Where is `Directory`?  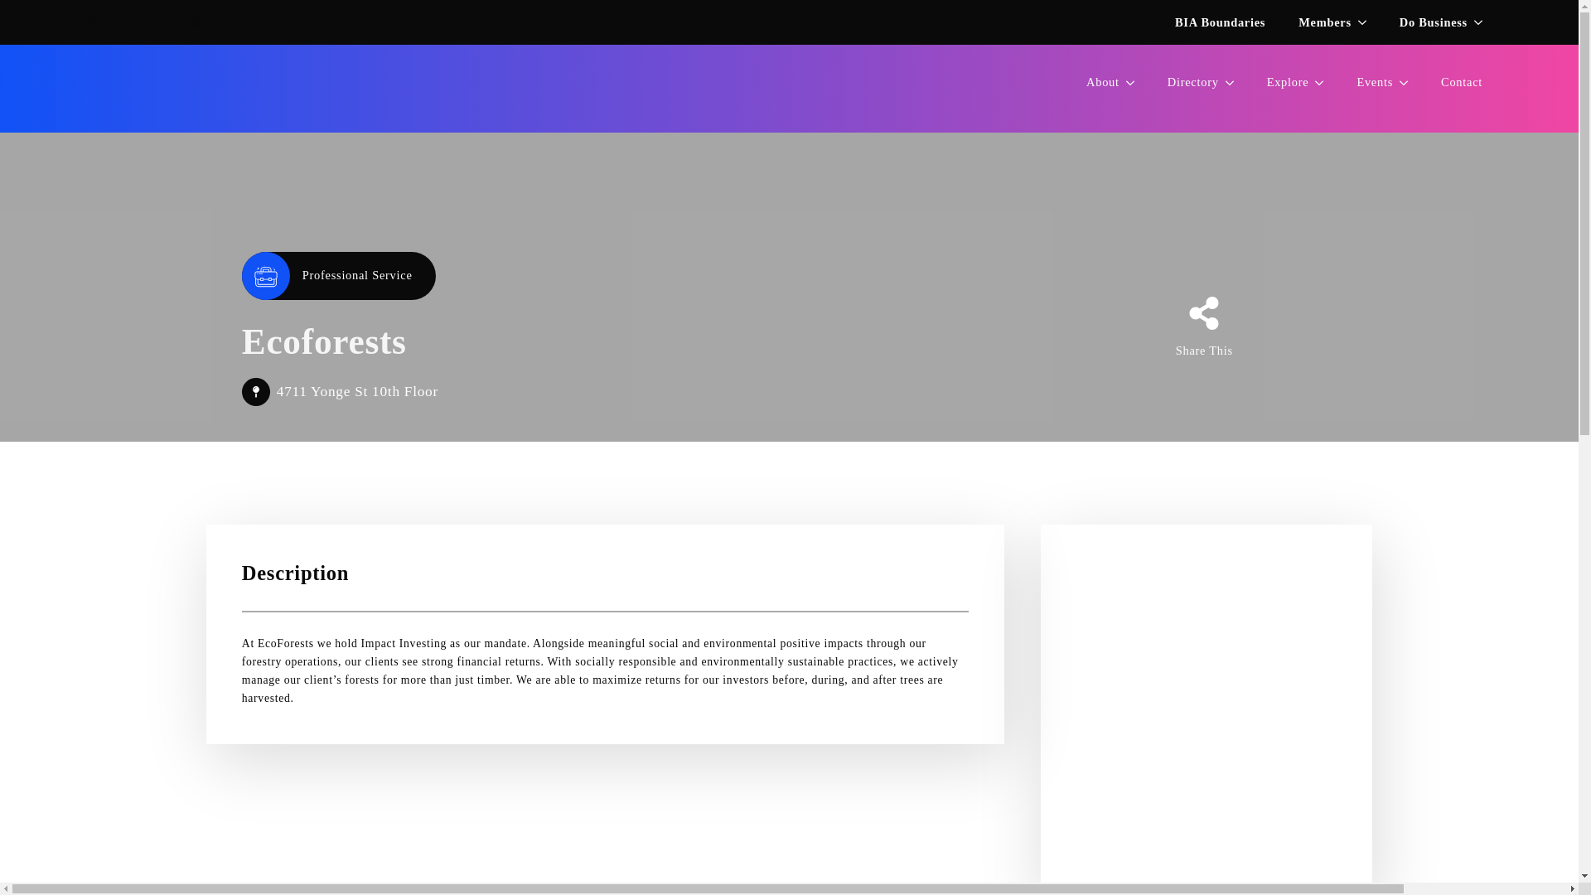
Directory is located at coordinates (1184, 82).